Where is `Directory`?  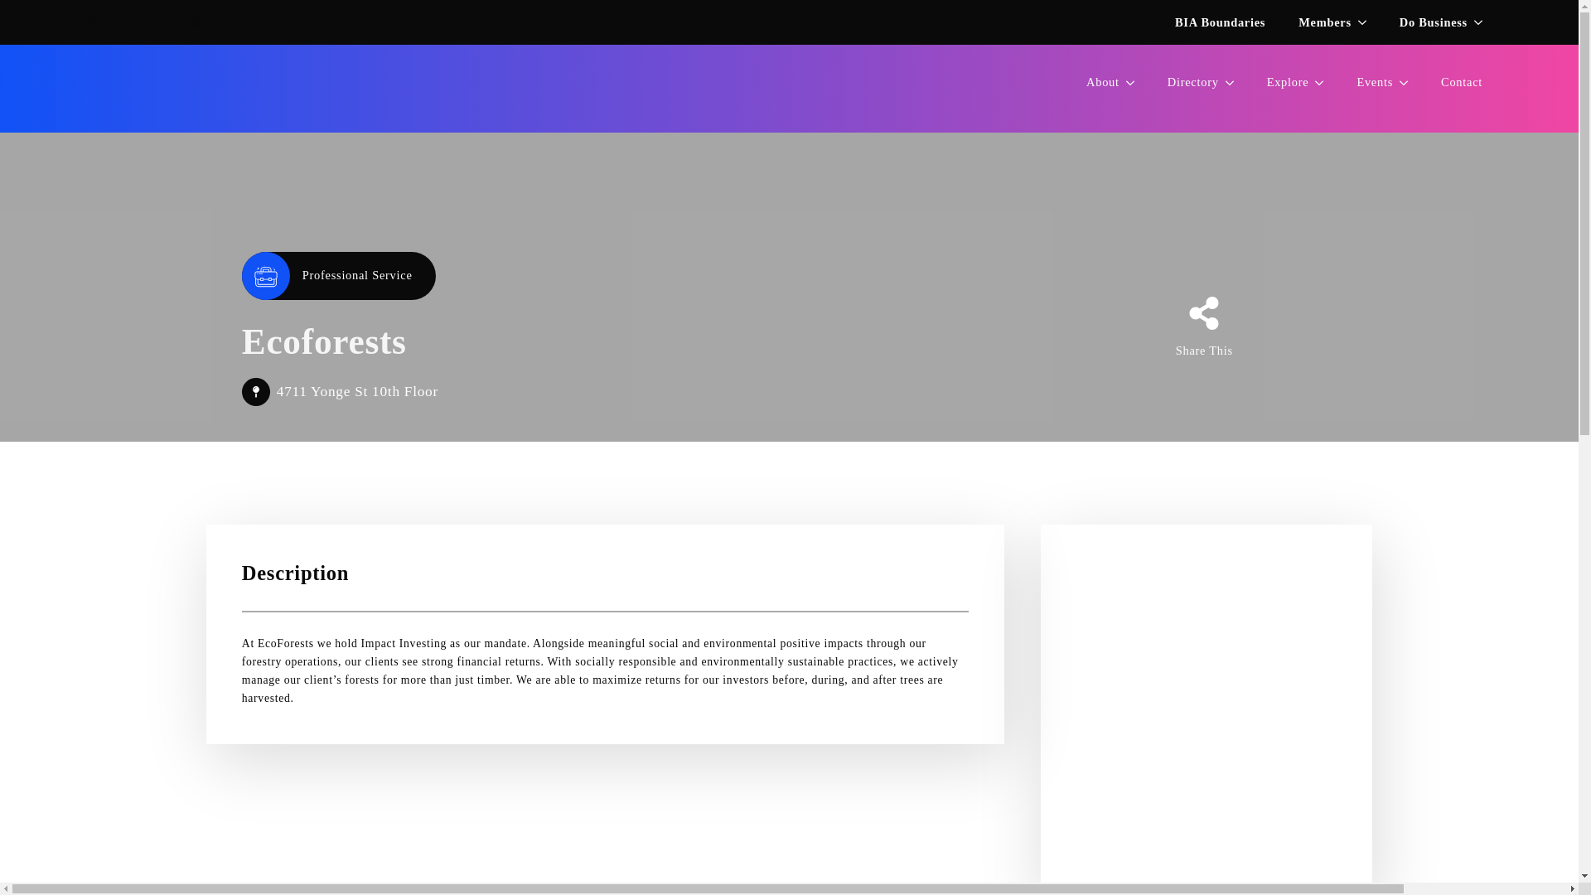
Directory is located at coordinates (1184, 82).